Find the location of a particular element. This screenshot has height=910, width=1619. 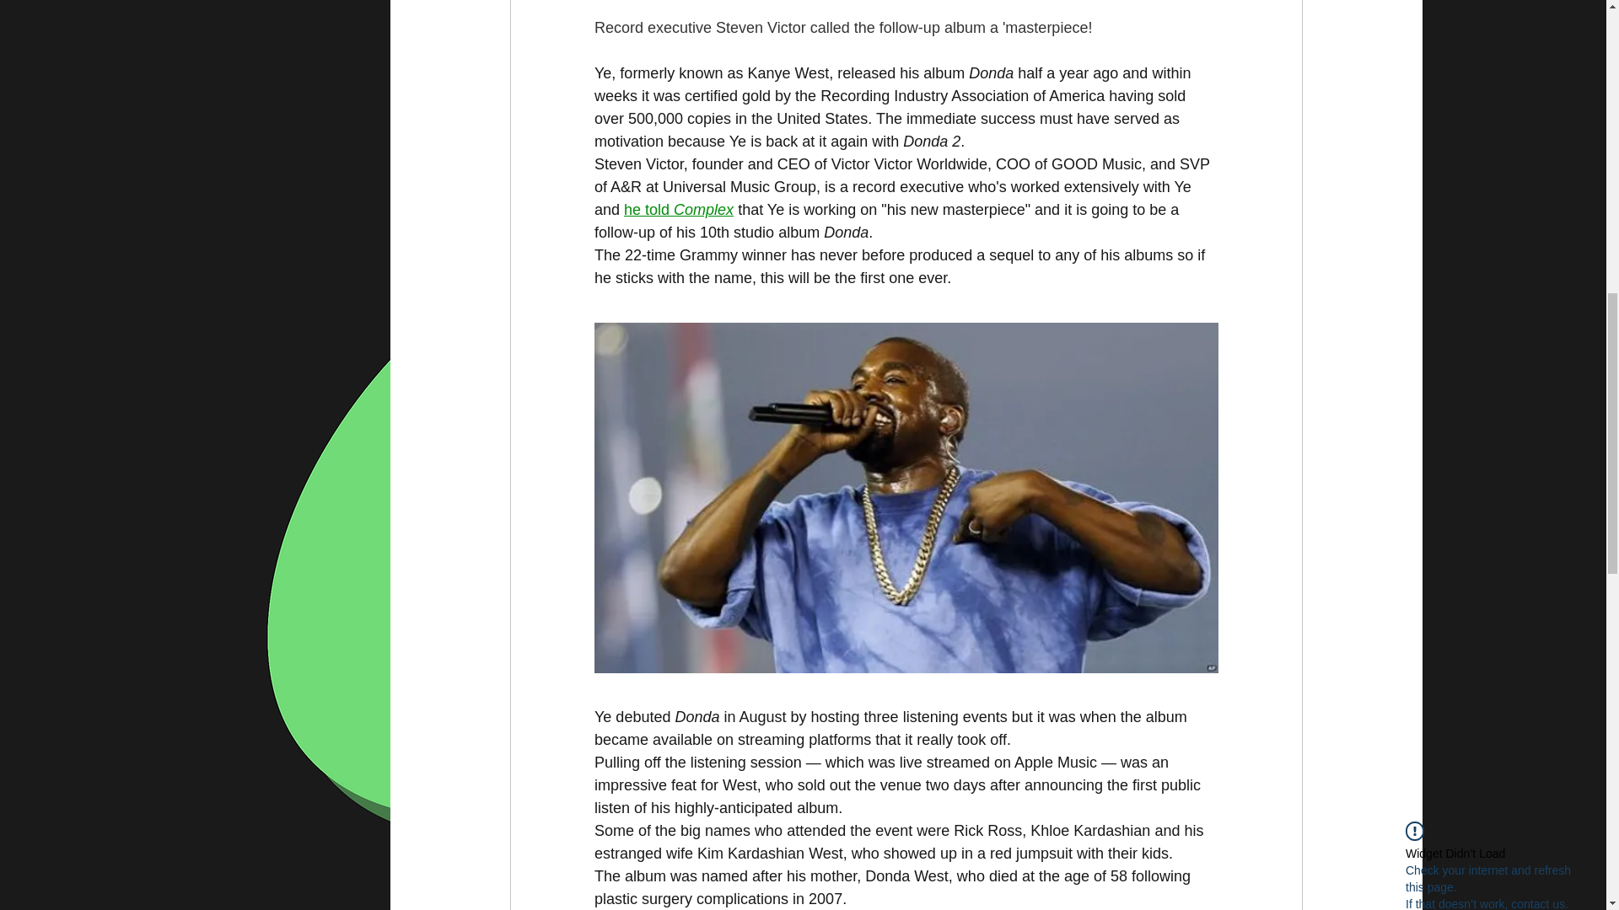

Complex is located at coordinates (703, 209).